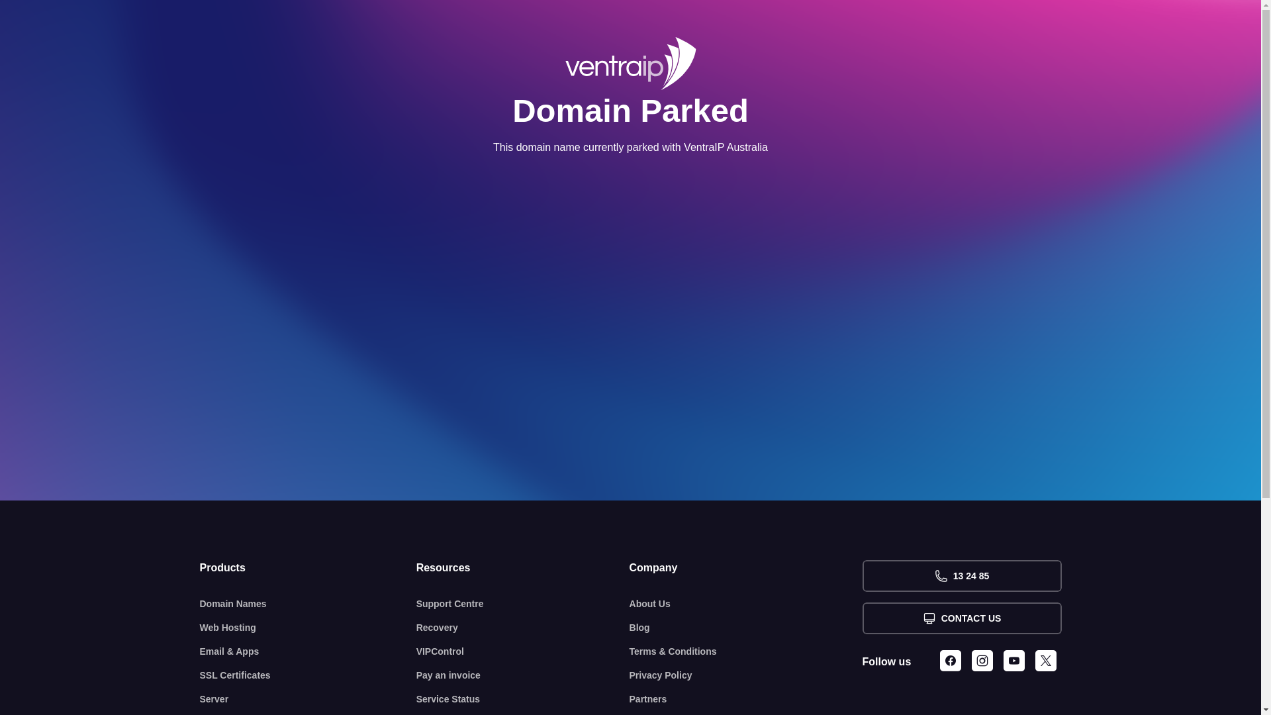  What do you see at coordinates (523, 675) in the screenshot?
I see `Pay an invoice` at bounding box center [523, 675].